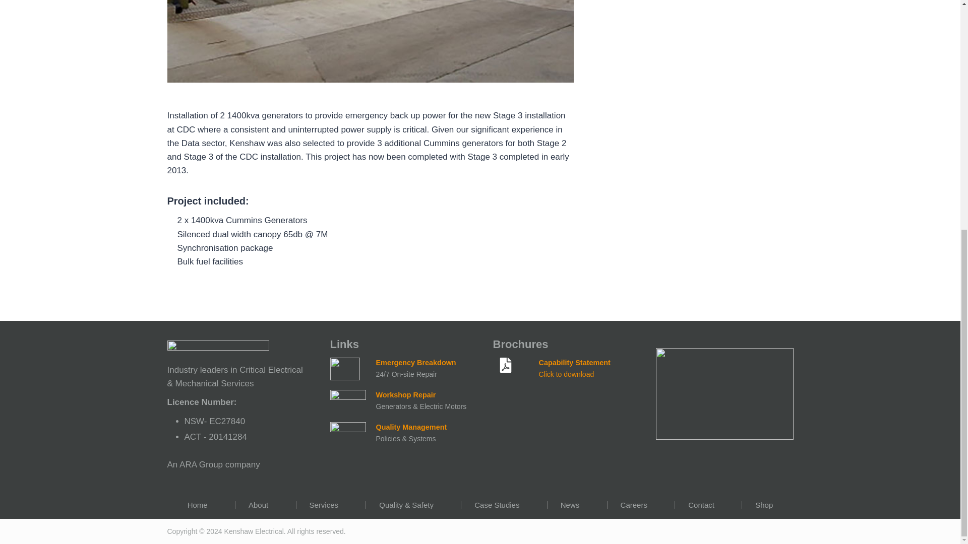  I want to click on Quality Management, so click(411, 427).